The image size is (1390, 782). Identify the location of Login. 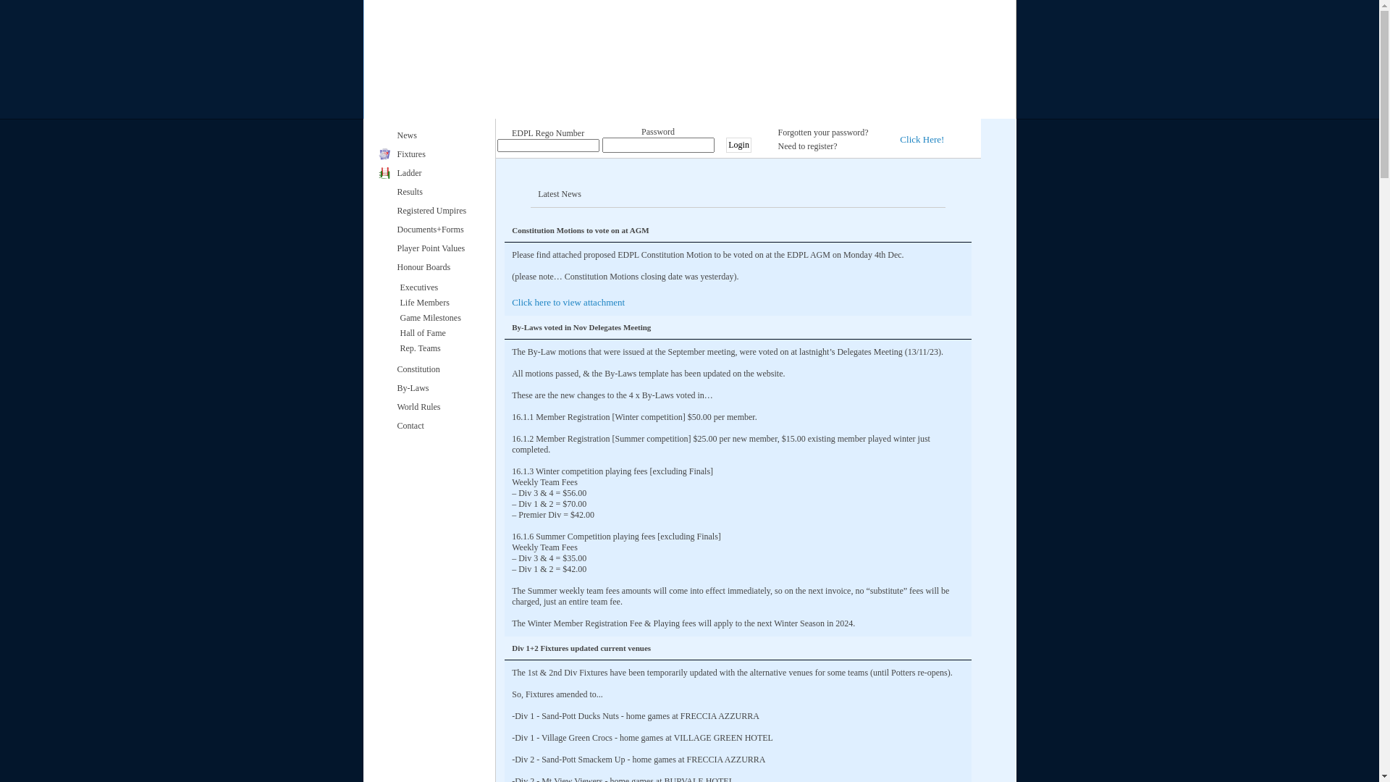
(738, 145).